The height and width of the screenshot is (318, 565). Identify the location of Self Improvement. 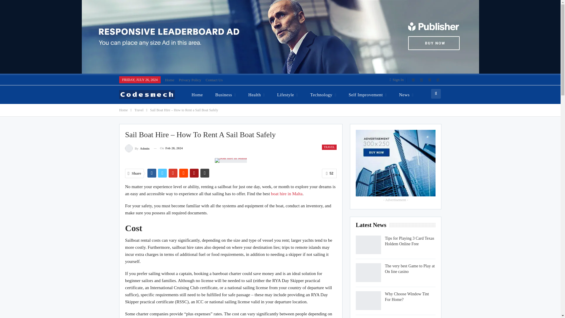
(368, 95).